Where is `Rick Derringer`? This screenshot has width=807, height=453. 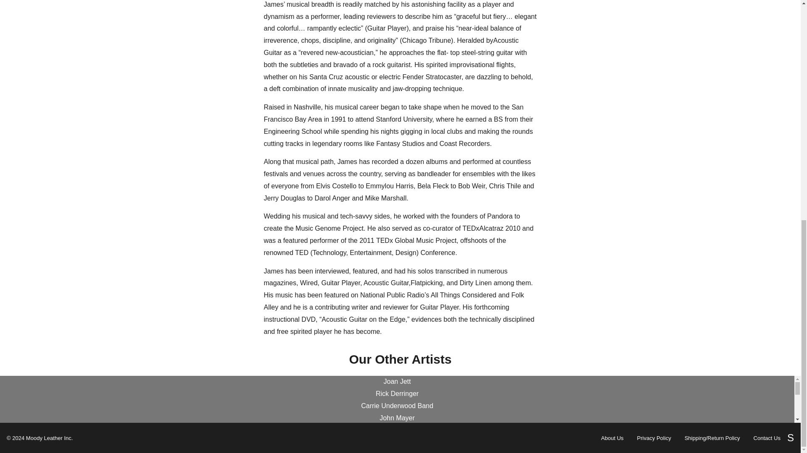
Rick Derringer is located at coordinates (397, 393).